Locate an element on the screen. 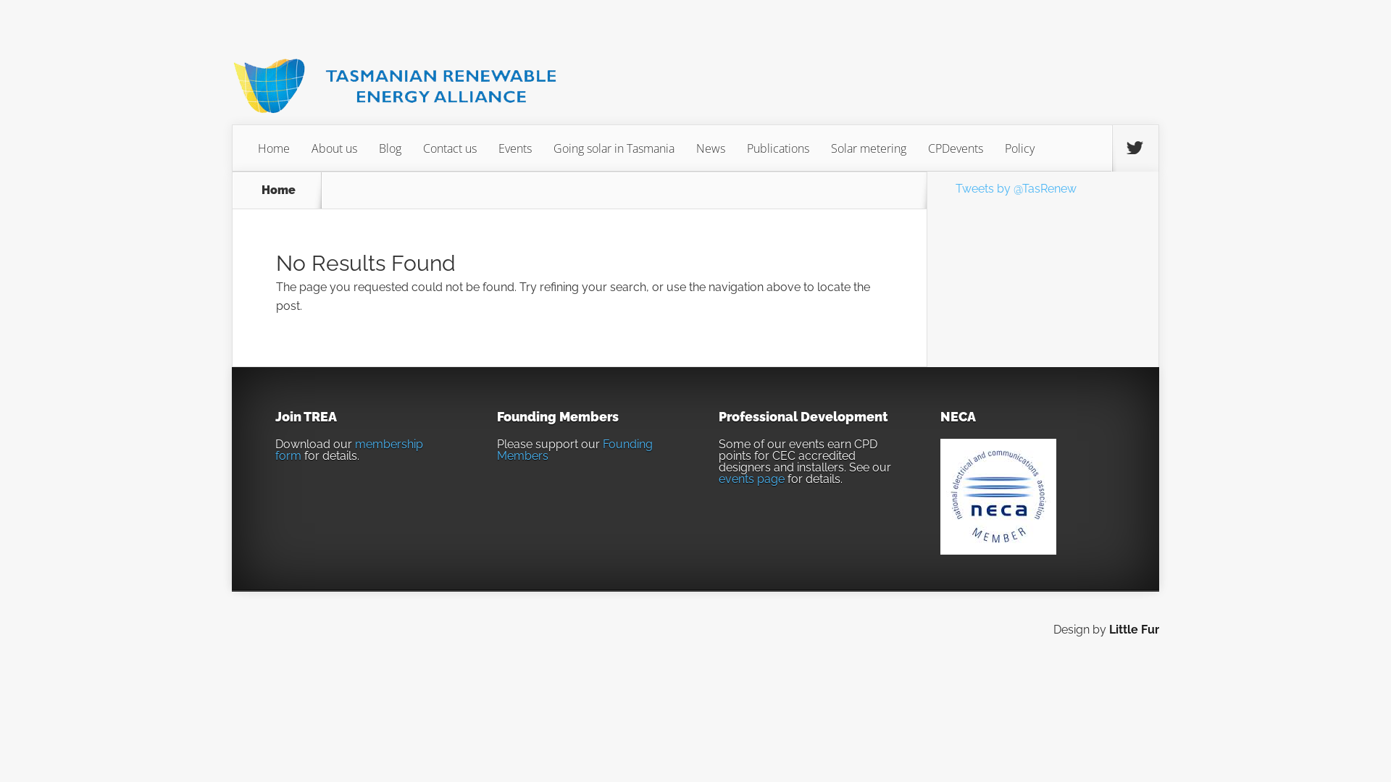 This screenshot has height=782, width=1391. events page is located at coordinates (752, 479).